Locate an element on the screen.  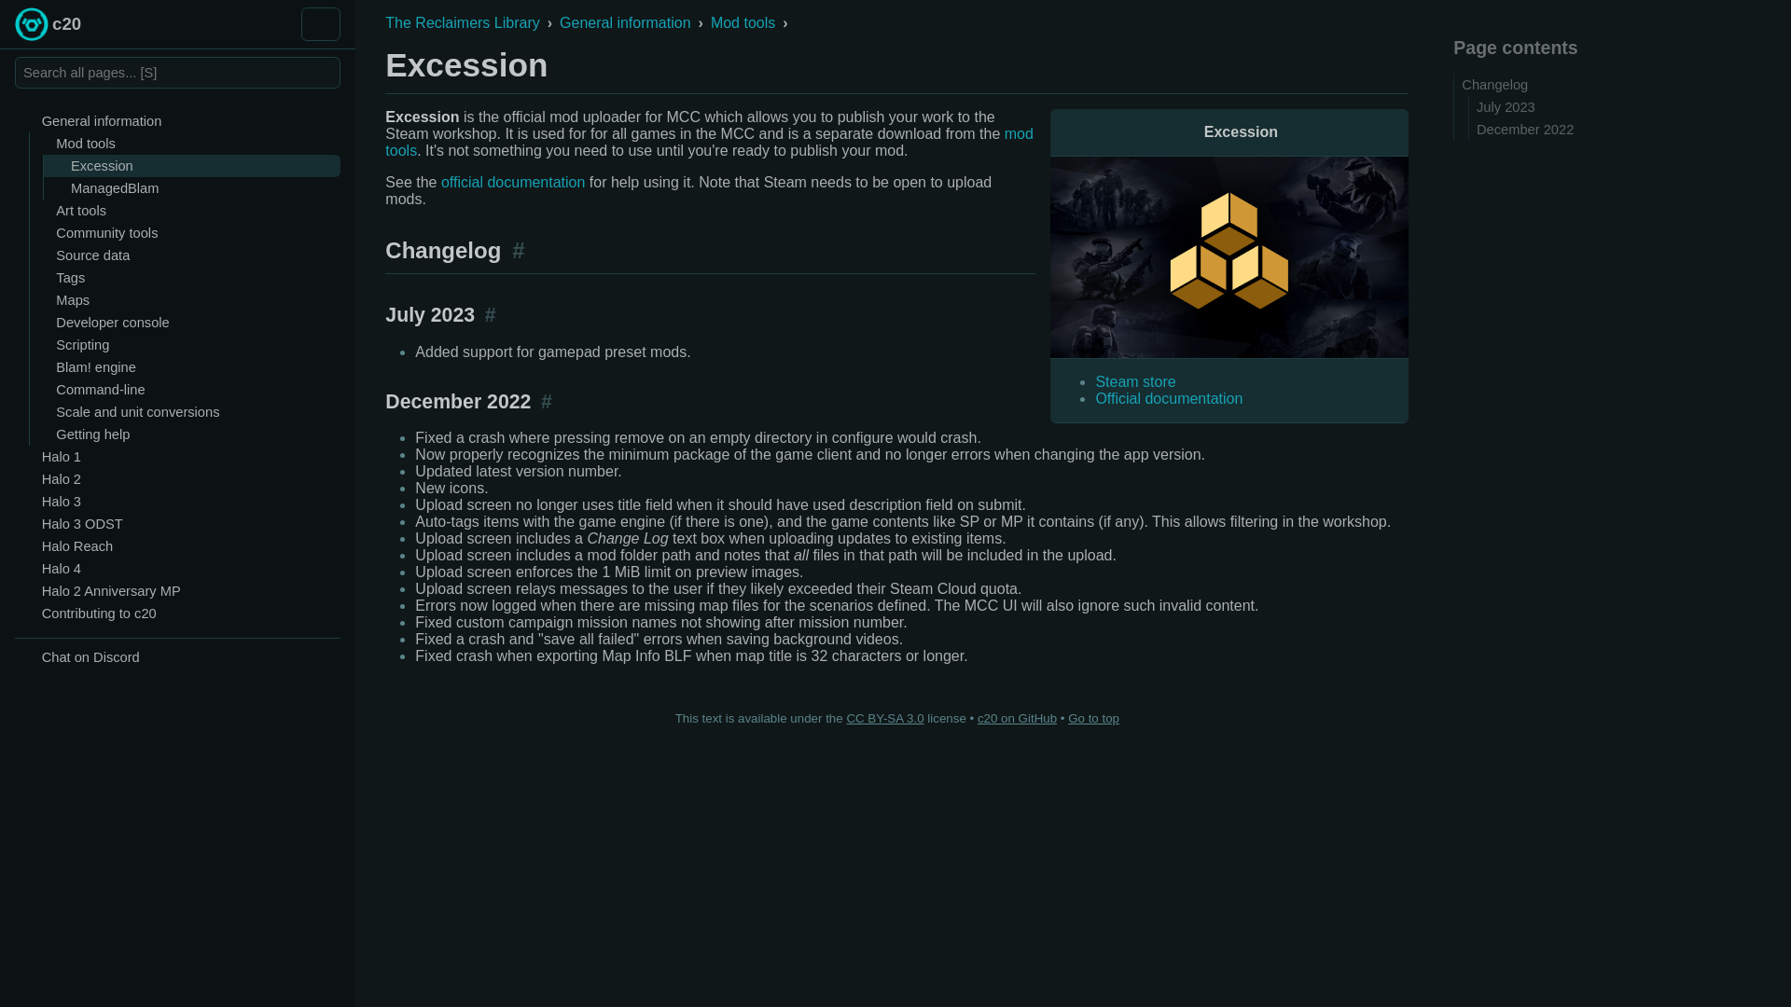
Blam! engine is located at coordinates (186, 367).